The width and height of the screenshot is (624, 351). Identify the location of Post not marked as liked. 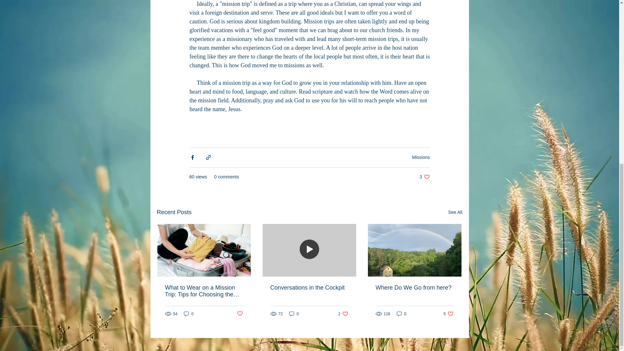
(448, 314).